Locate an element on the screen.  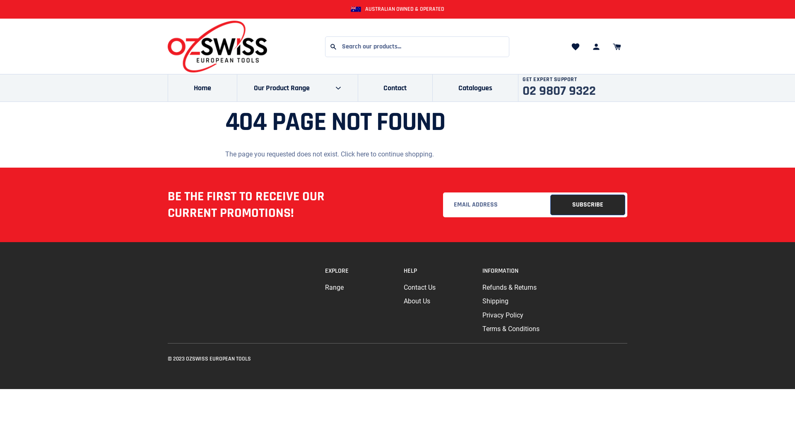
Account is located at coordinates (596, 47).